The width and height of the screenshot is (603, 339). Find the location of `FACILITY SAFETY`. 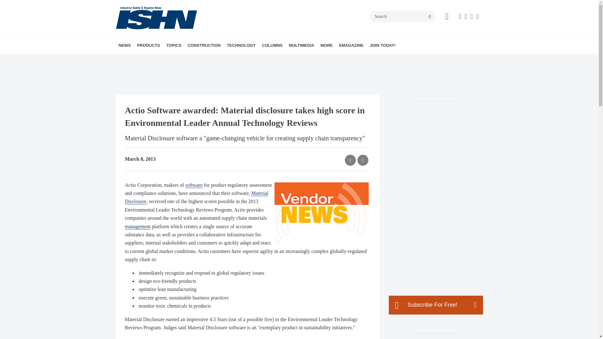

FACILITY SAFETY is located at coordinates (207, 59).